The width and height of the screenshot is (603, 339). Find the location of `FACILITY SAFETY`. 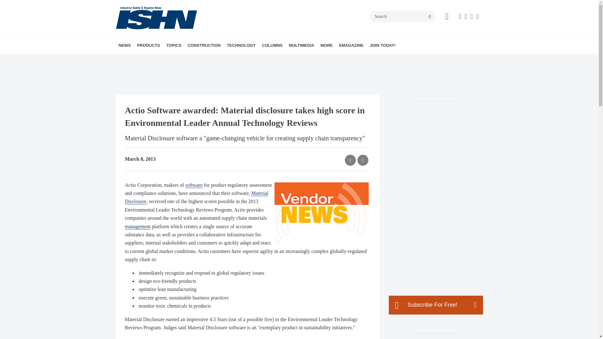

FACILITY SAFETY is located at coordinates (207, 59).